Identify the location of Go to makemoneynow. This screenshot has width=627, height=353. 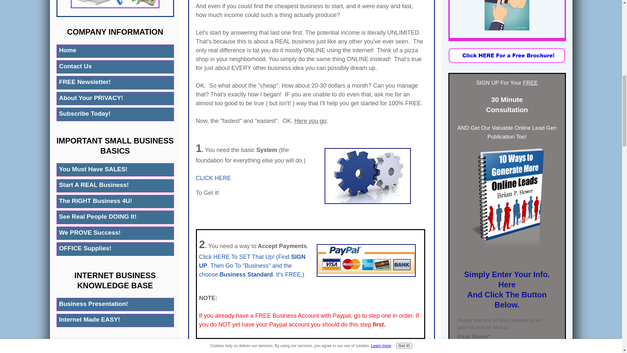
(115, 6).